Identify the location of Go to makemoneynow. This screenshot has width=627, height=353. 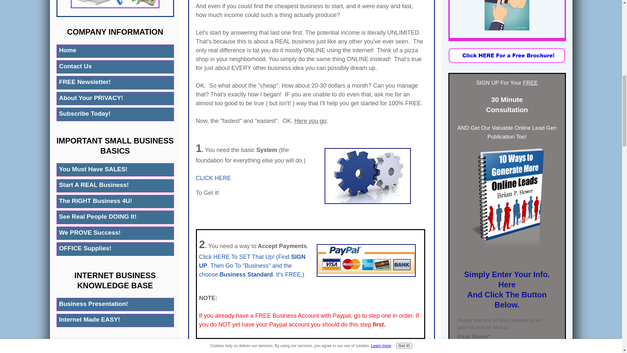
(115, 6).